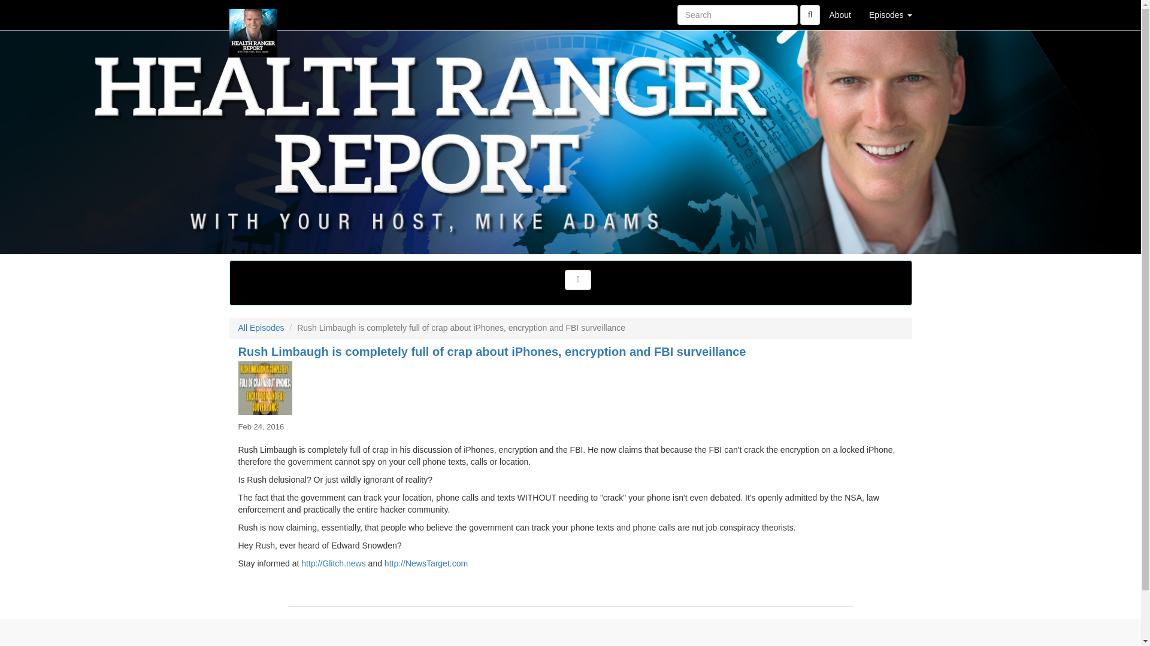 The height and width of the screenshot is (646, 1150). I want to click on Episodes, so click(890, 14).